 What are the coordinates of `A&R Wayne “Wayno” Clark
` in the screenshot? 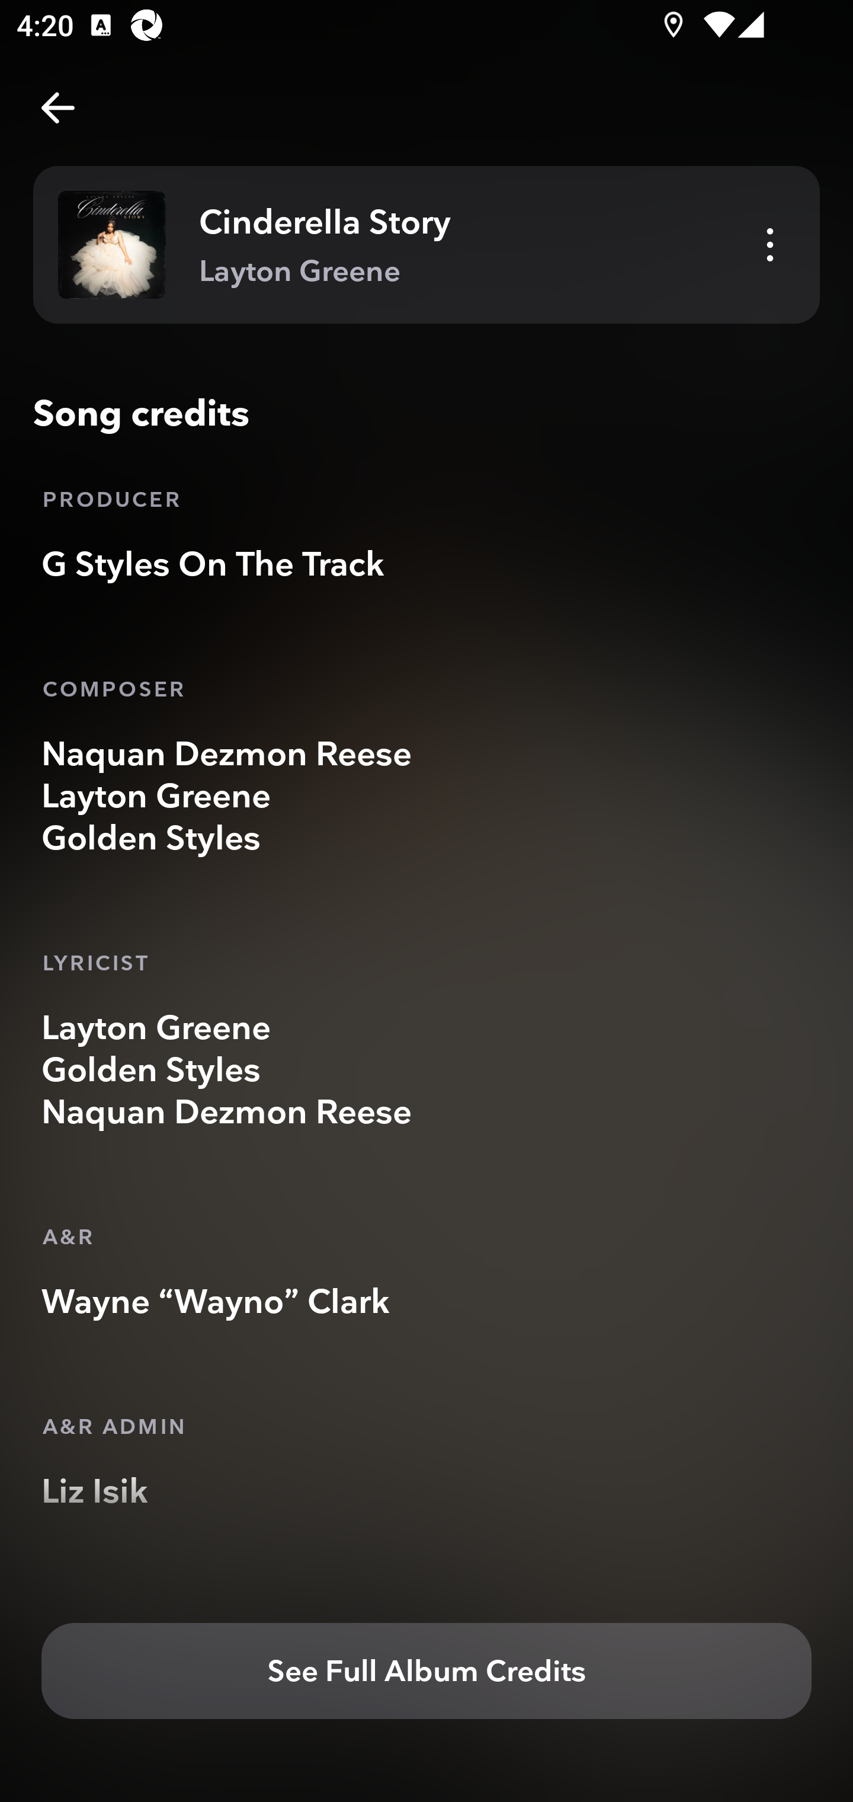 It's located at (426, 1269).